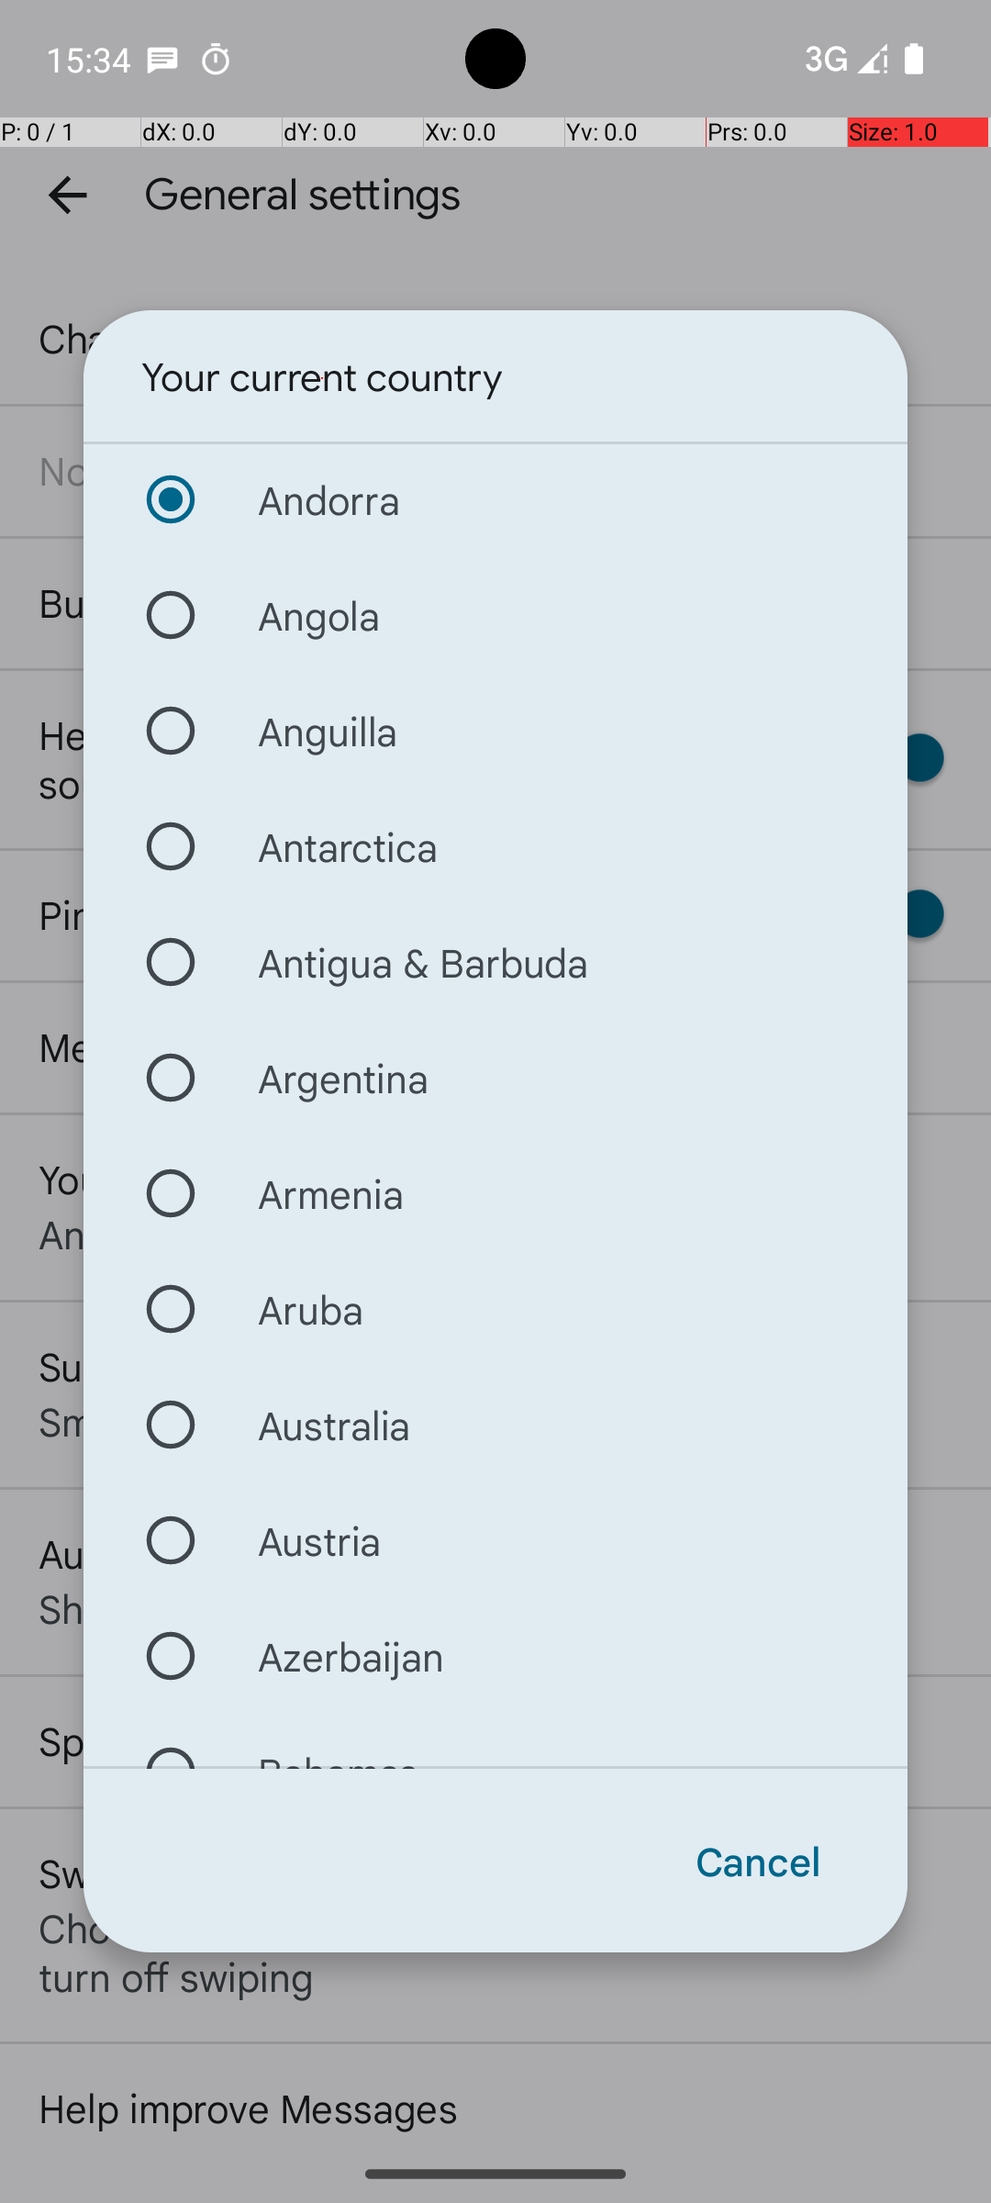  I want to click on Australia, so click(495, 1425).